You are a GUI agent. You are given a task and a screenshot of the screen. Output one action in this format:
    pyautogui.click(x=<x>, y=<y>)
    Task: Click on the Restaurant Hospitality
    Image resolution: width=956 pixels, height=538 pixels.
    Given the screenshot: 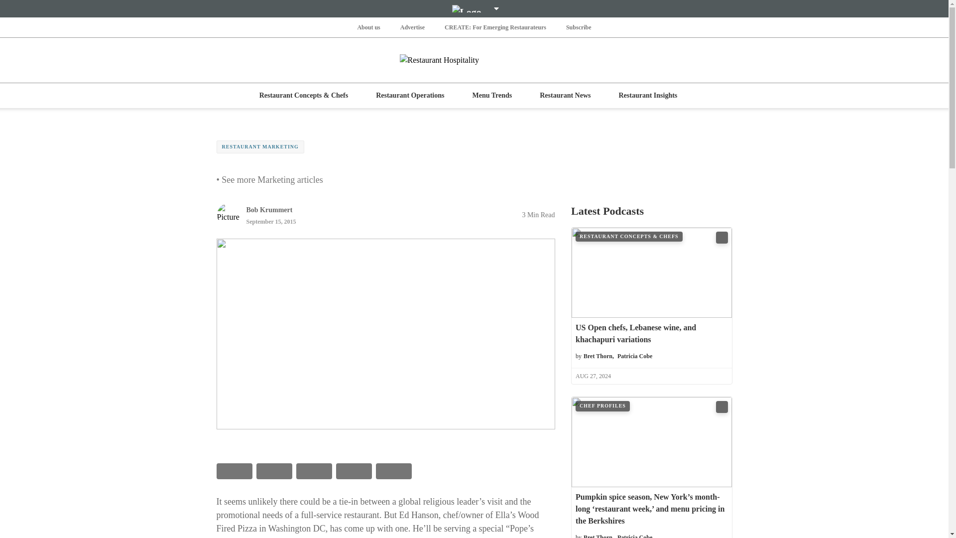 What is the action you would take?
    pyautogui.click(x=474, y=60)
    